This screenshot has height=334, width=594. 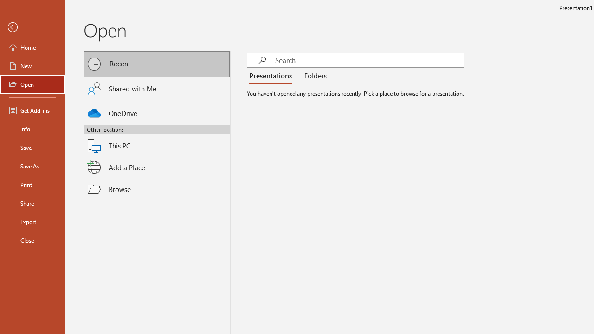 What do you see at coordinates (157, 189) in the screenshot?
I see `Browse` at bounding box center [157, 189].